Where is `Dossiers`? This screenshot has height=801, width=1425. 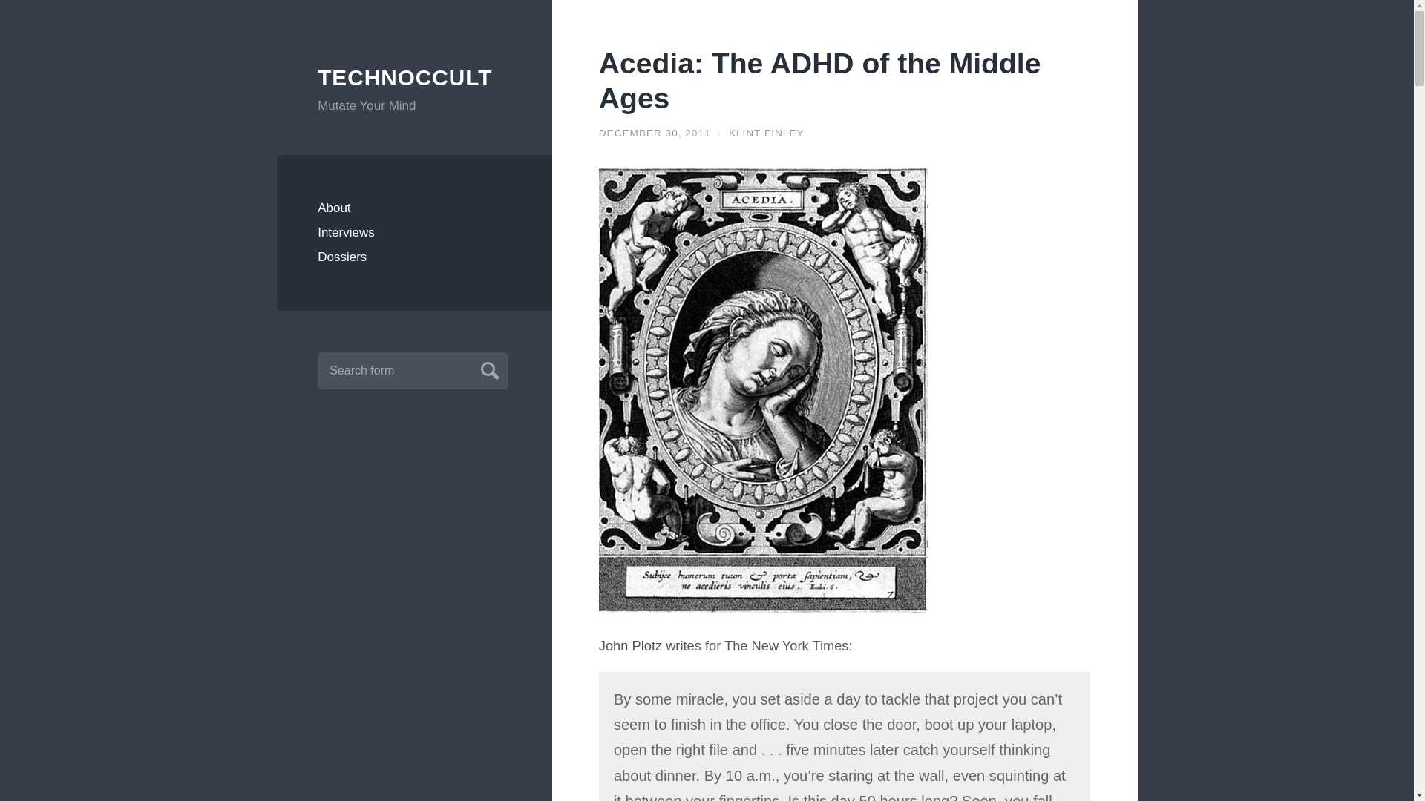 Dossiers is located at coordinates (414, 257).